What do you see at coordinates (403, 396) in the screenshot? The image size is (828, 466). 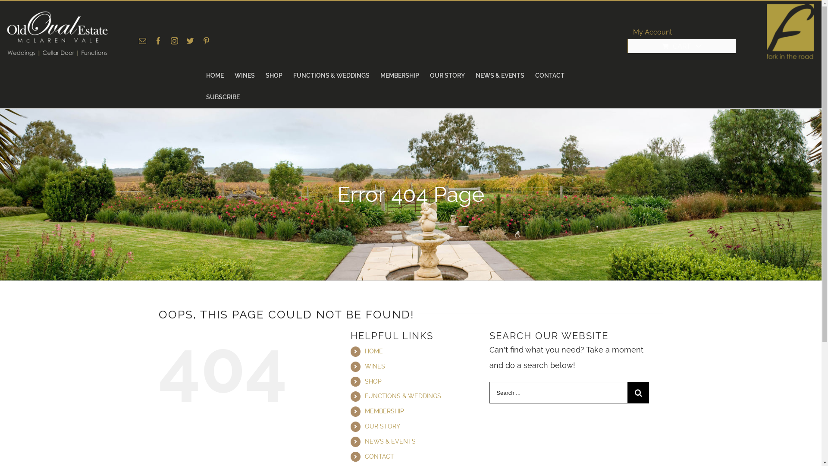 I see `FUNCTIONS & WEDDINGS` at bounding box center [403, 396].